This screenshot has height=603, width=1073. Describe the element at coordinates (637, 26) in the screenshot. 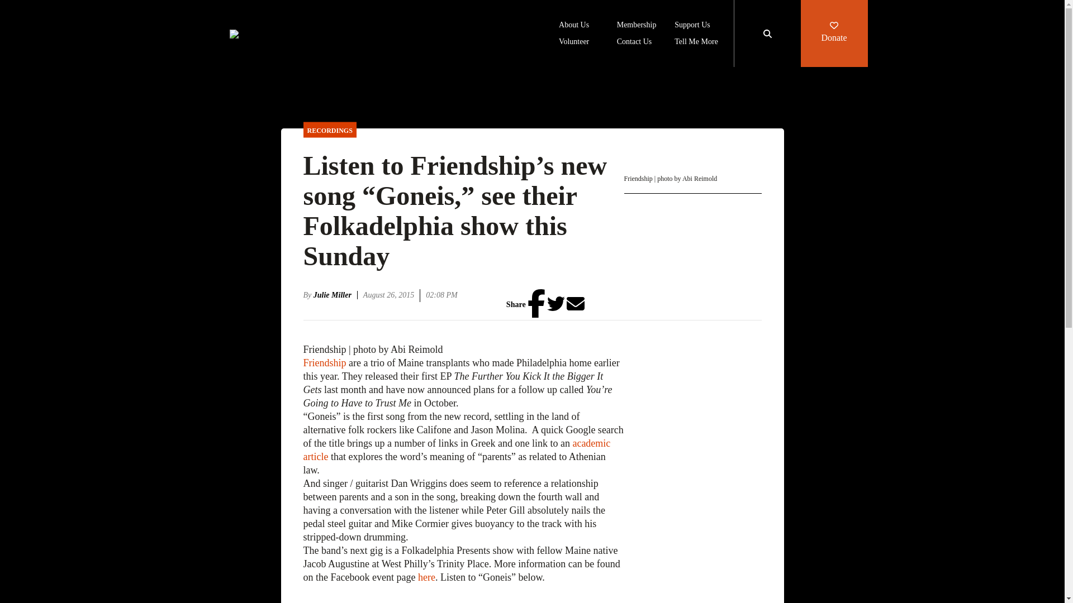

I see `Membership` at that location.